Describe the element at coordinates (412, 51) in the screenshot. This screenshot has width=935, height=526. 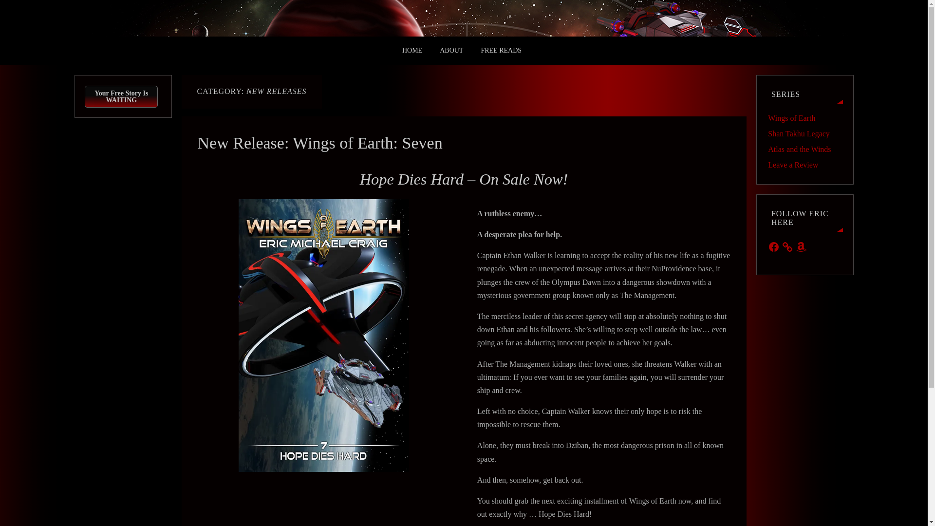
I see `HOME` at that location.